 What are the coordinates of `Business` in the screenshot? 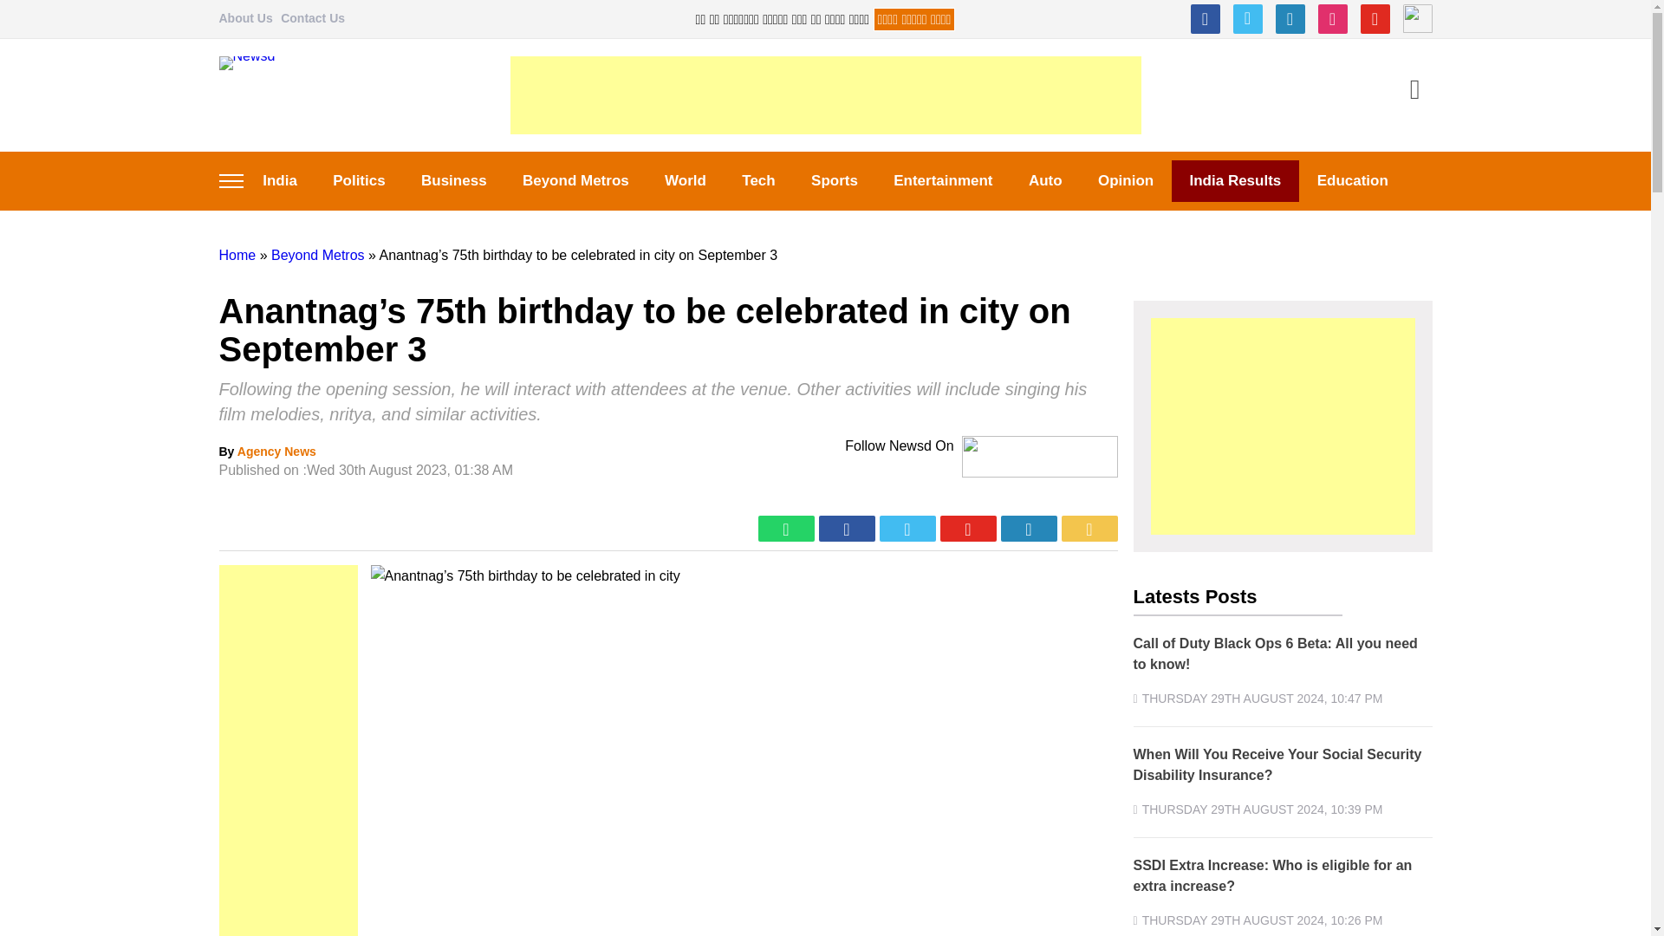 It's located at (452, 180).